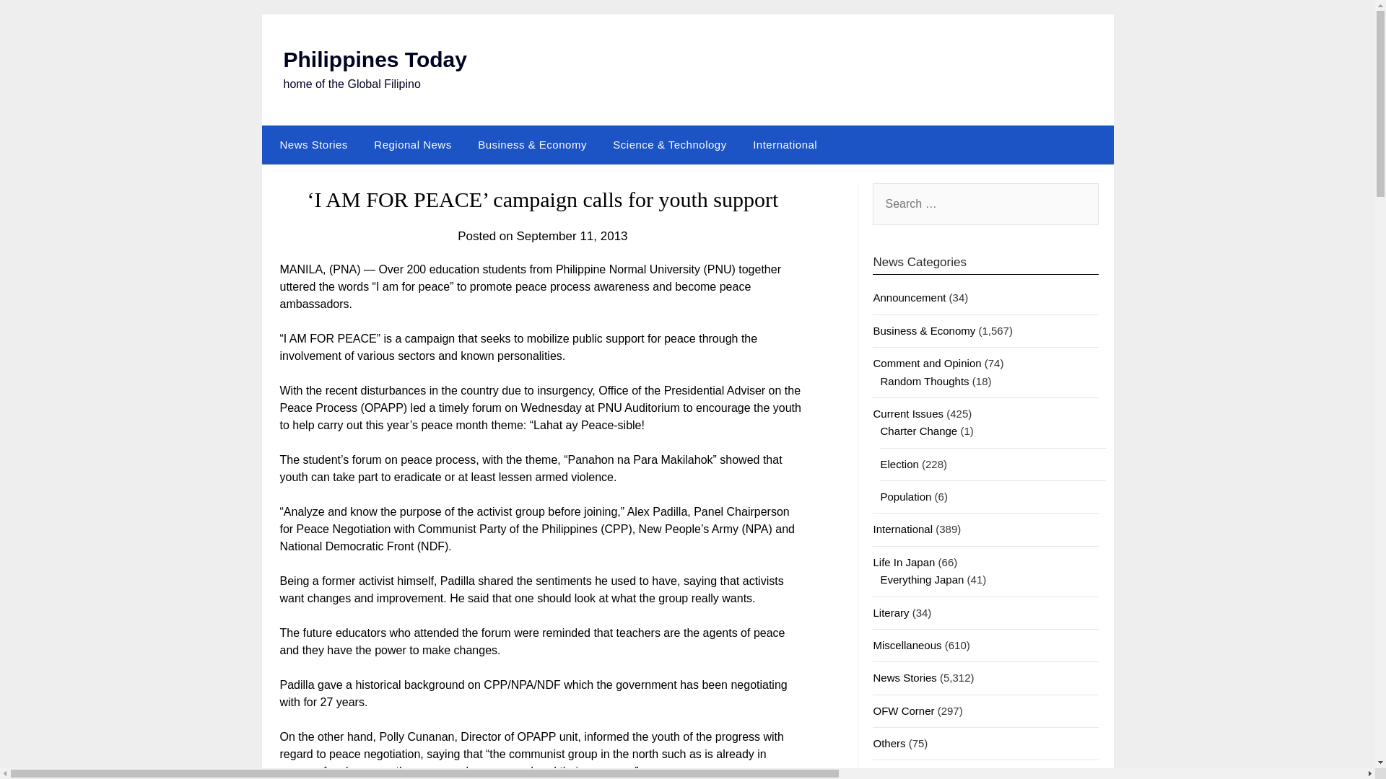 This screenshot has height=779, width=1386. Describe the element at coordinates (902, 528) in the screenshot. I see `International` at that location.